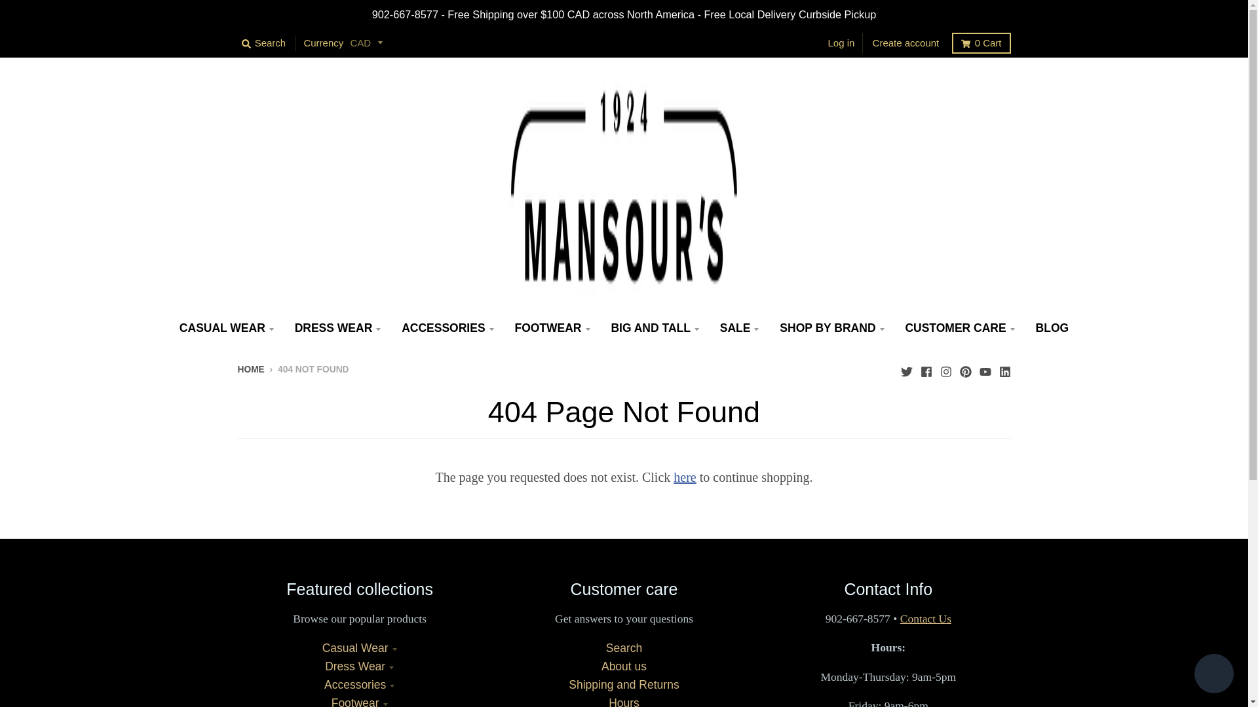 This screenshot has width=1258, height=707. Describe the element at coordinates (1213, 675) in the screenshot. I see `Shopify online store chat` at that location.